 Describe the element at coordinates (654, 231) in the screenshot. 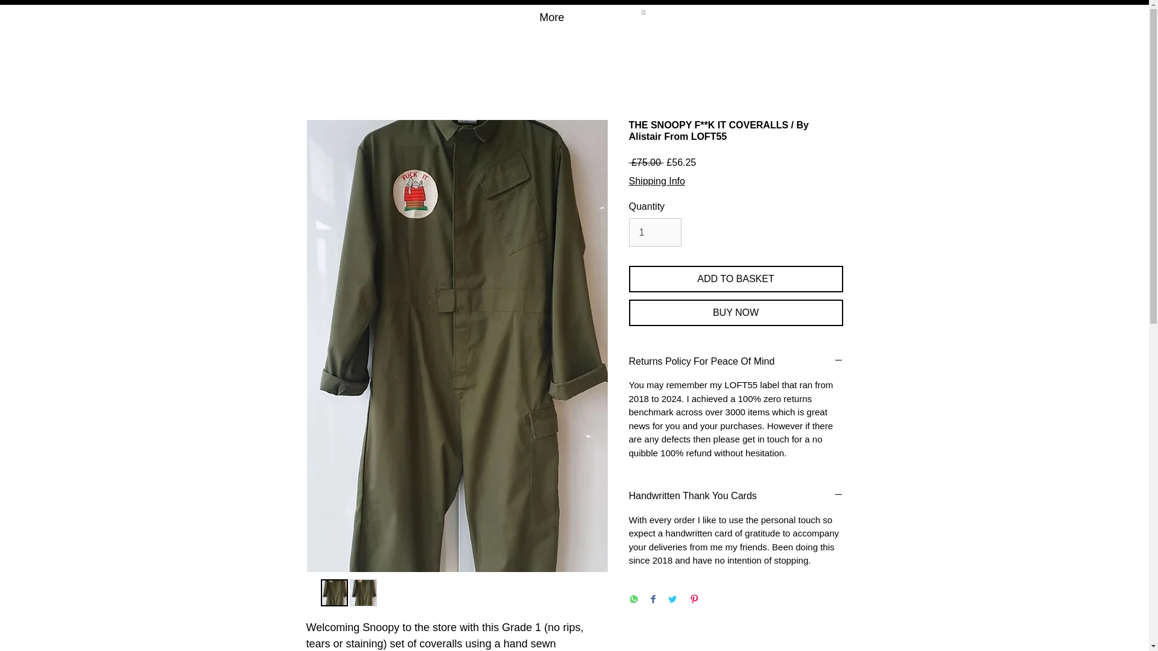

I see `1` at that location.